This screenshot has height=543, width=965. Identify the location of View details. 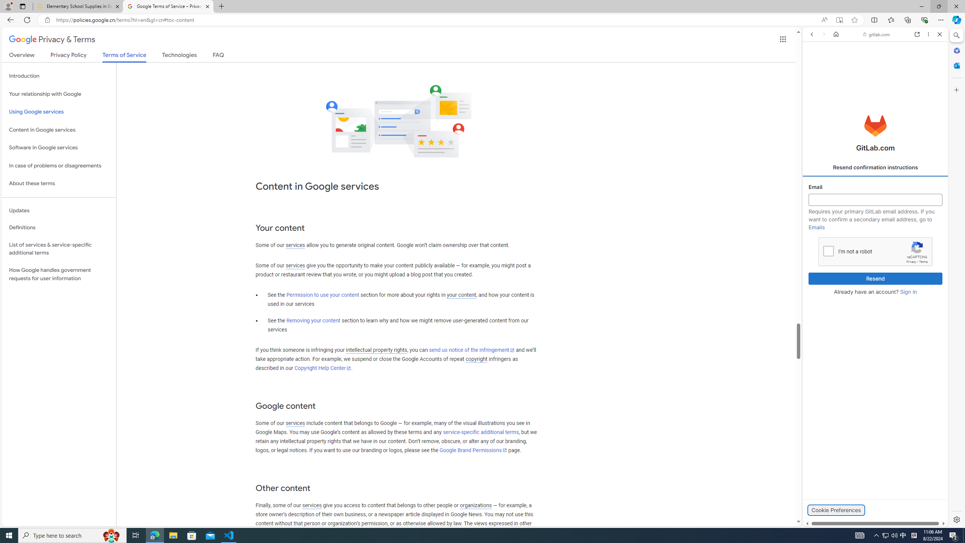
(914, 368).